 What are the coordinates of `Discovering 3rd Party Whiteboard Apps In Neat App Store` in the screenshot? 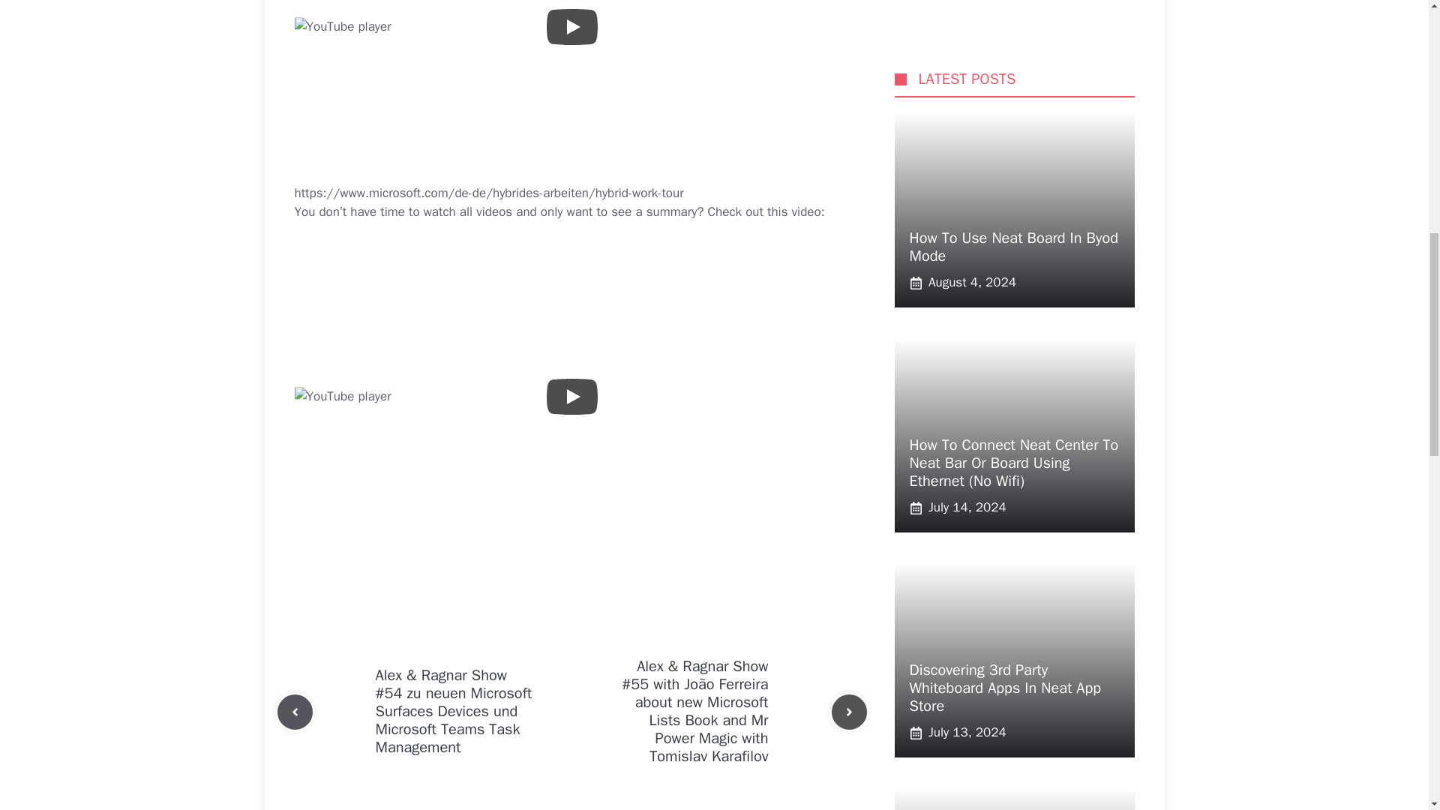 It's located at (1005, 278).